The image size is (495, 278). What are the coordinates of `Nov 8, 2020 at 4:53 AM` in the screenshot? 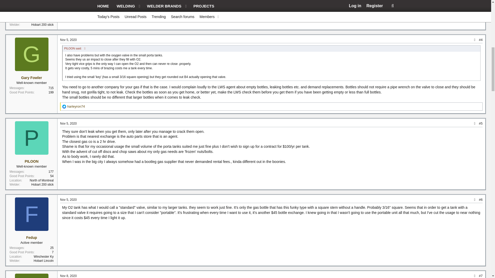 It's located at (68, 276).